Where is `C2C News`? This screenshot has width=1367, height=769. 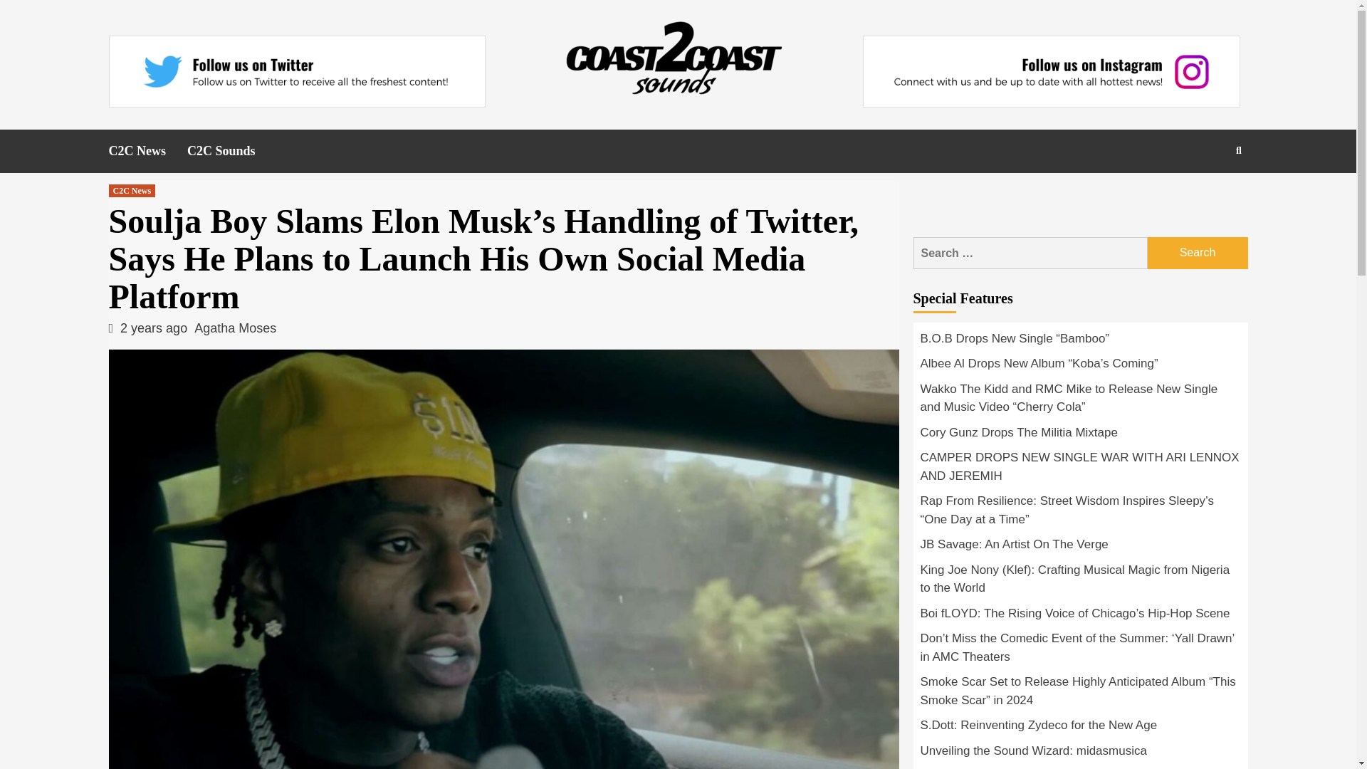
C2C News is located at coordinates (147, 151).